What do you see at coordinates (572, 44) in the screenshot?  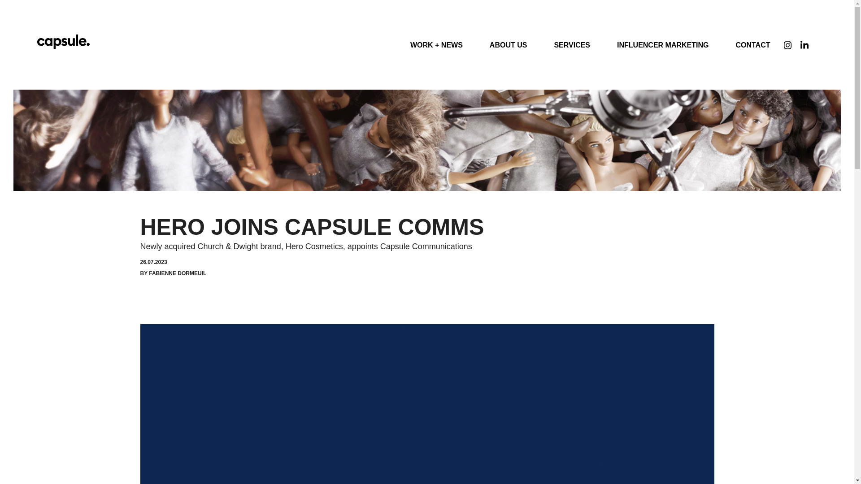 I see `SERVICES` at bounding box center [572, 44].